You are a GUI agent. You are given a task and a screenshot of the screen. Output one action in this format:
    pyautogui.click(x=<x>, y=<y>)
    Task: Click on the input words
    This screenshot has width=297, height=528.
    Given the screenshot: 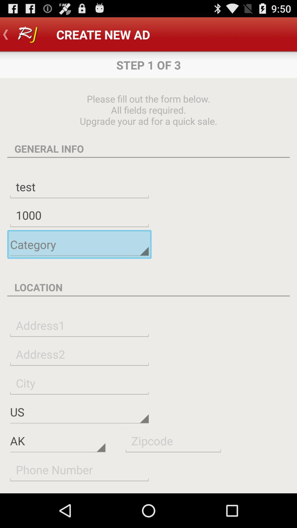 What is the action you would take?
    pyautogui.click(x=79, y=354)
    